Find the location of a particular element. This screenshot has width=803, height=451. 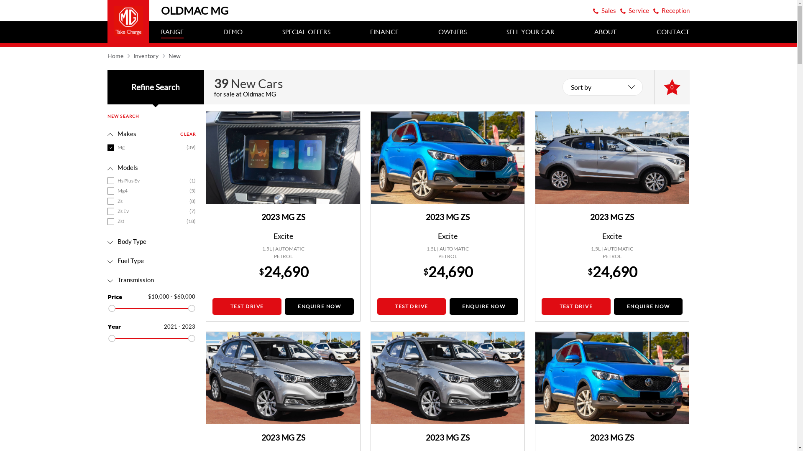

CLEAR is located at coordinates (188, 134).